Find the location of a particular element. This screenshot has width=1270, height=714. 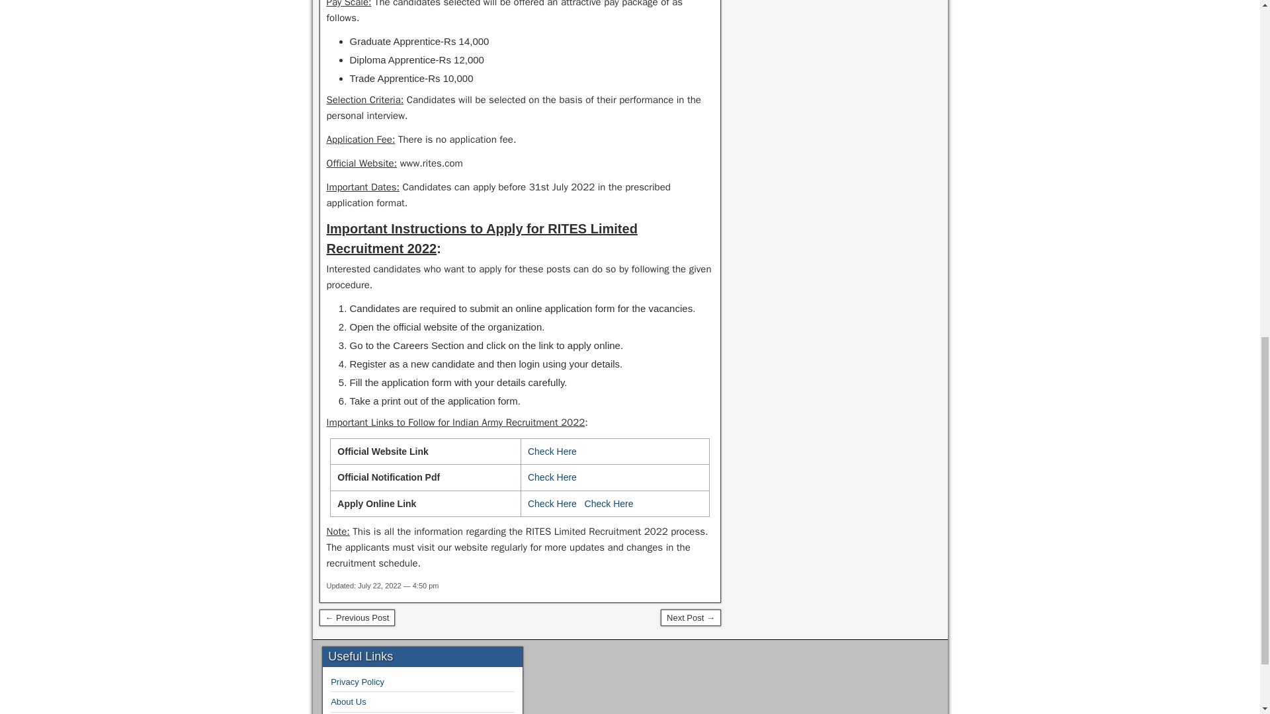

Check Here is located at coordinates (609, 504).